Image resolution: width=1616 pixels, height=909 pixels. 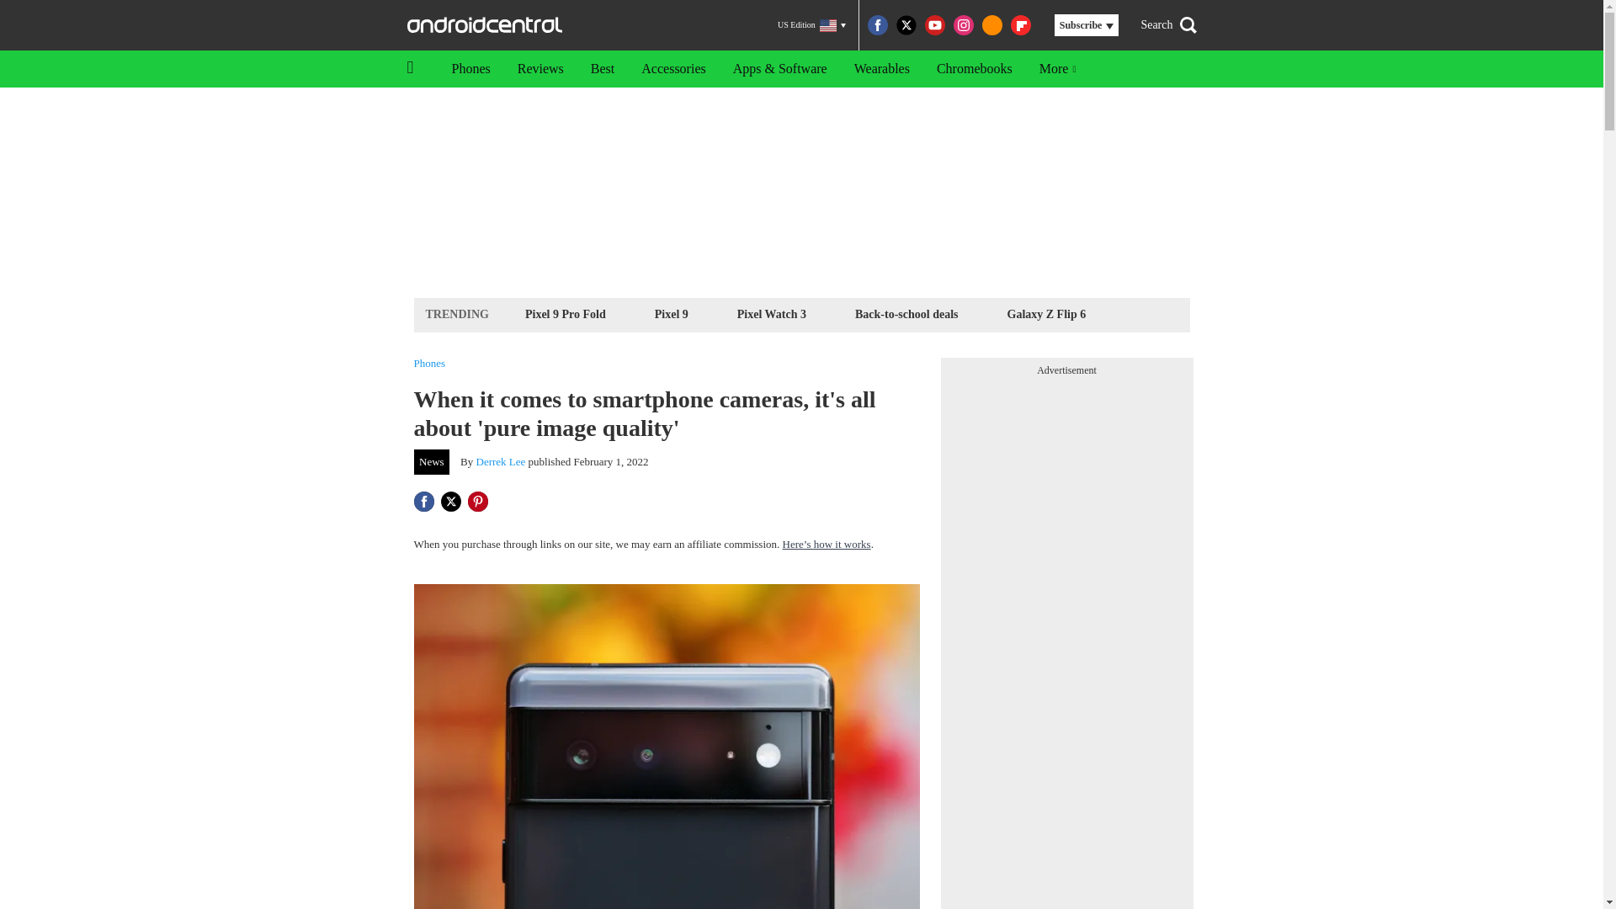 I want to click on Phones, so click(x=429, y=364).